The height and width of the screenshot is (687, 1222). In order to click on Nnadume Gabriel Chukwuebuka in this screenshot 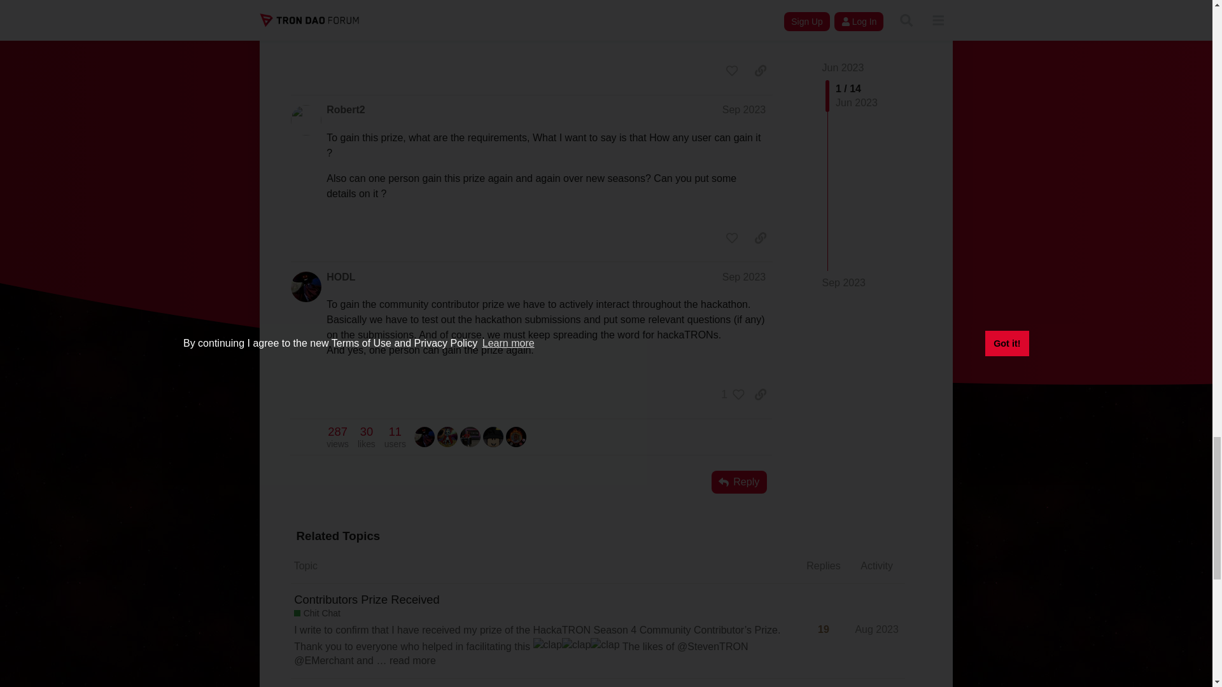, I will do `click(337, 437)`.